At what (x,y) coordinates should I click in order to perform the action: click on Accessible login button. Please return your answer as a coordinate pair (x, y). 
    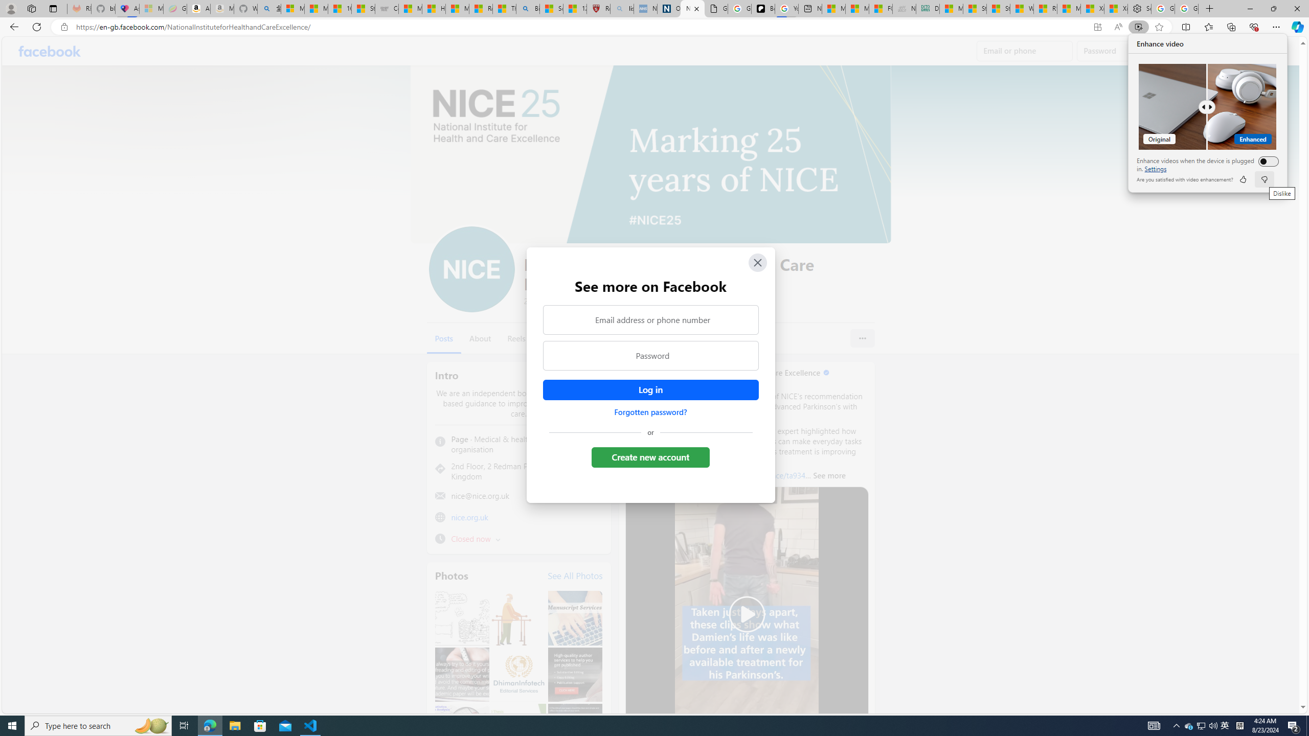
    Looking at the image, I should click on (650, 390).